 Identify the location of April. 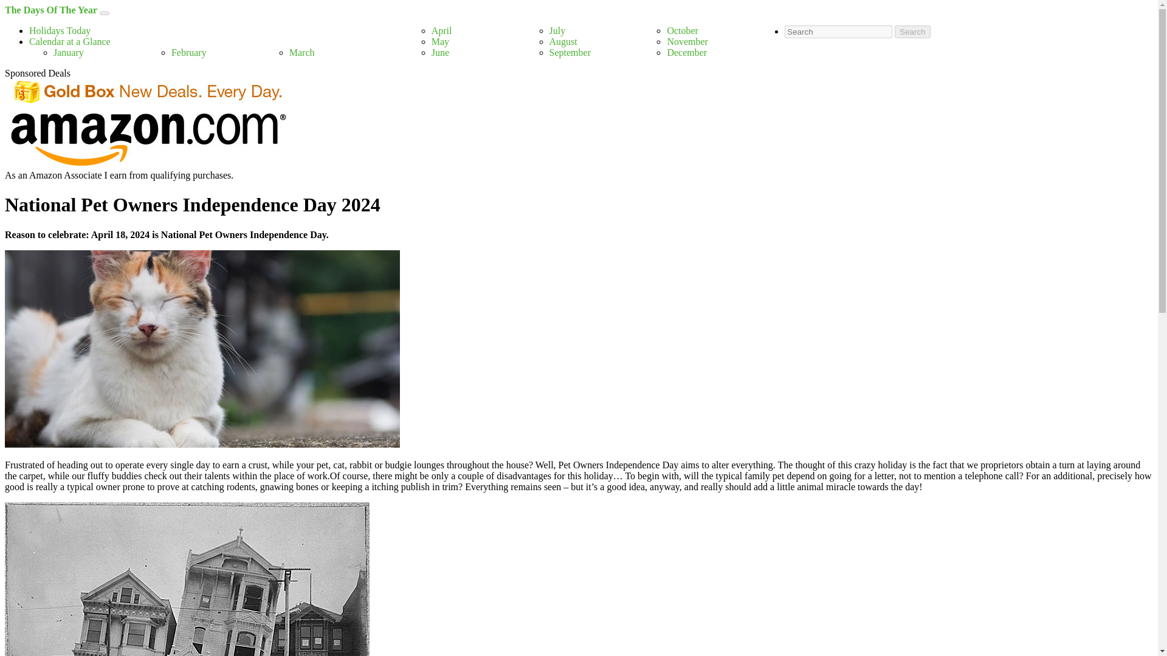
(442, 30).